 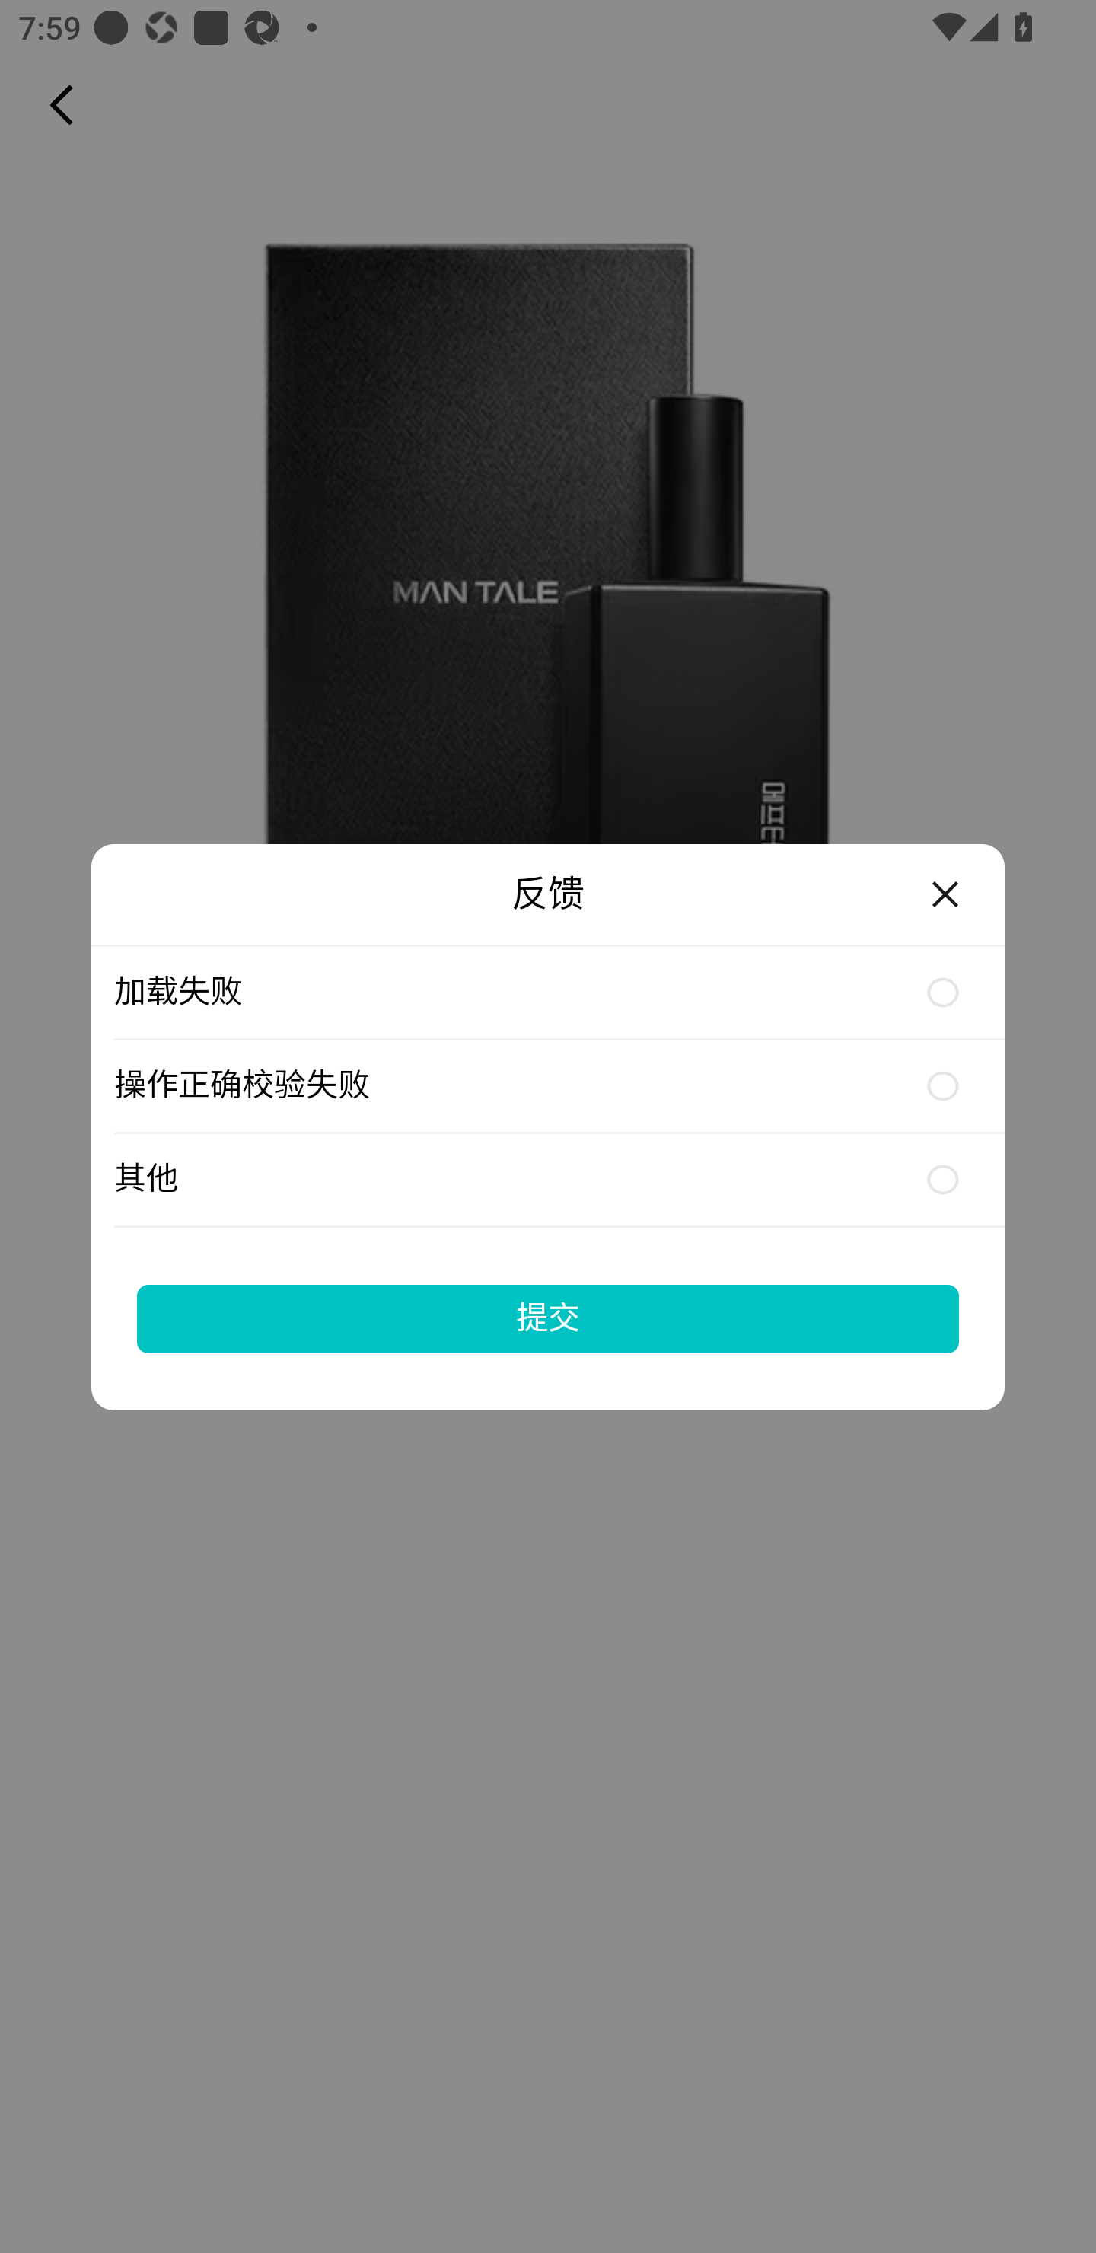 I want to click on 提交, so click(x=548, y=1318).